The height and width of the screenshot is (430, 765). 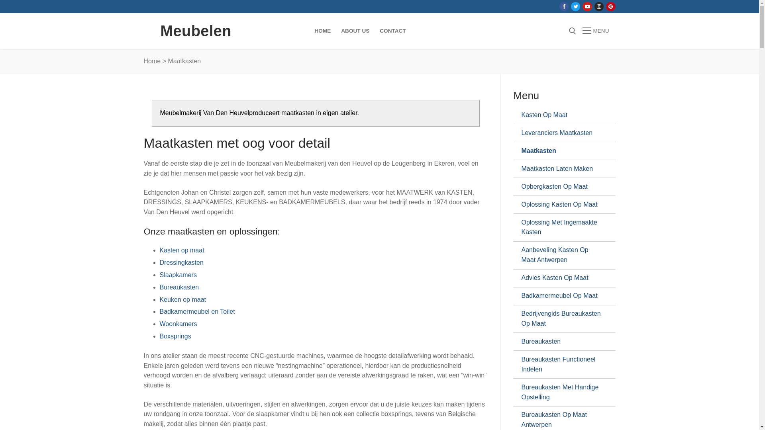 I want to click on MENU, so click(x=596, y=31).